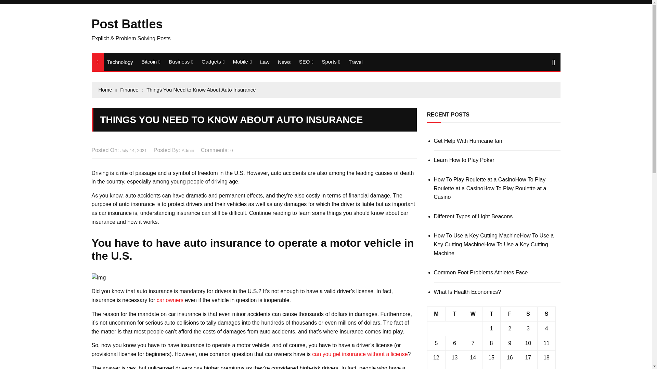 This screenshot has width=657, height=369. Describe the element at coordinates (331, 62) in the screenshot. I see `Sports` at that location.